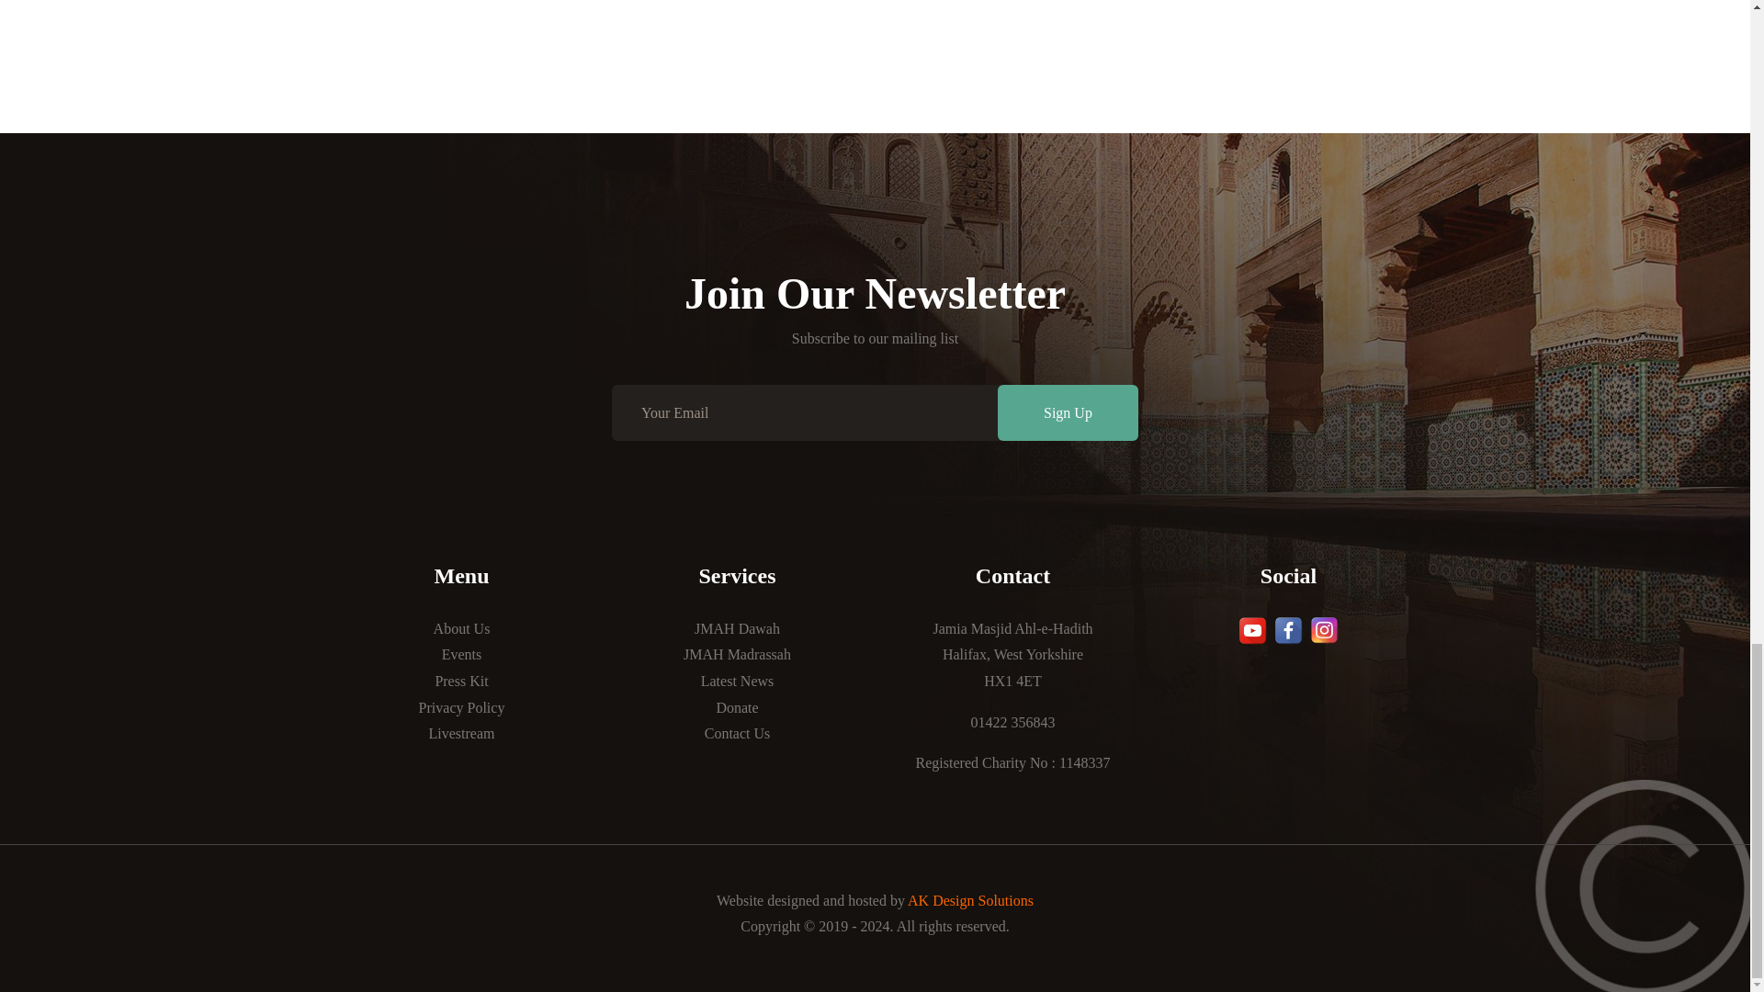 The image size is (1764, 992). I want to click on Privacy Policy, so click(461, 707).